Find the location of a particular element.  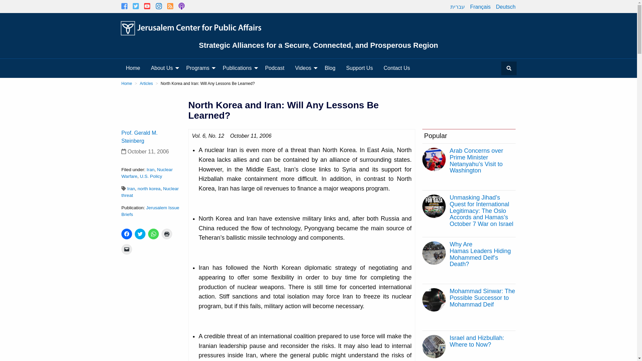

Click to print is located at coordinates (167, 234).